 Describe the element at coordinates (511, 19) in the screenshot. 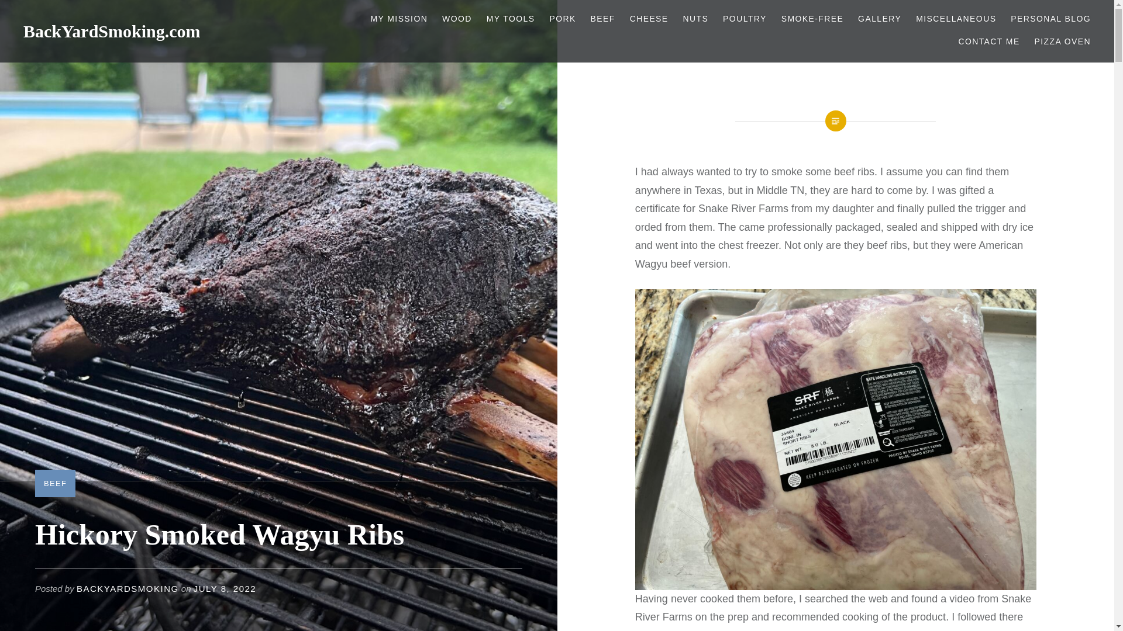

I see `My Tools` at that location.